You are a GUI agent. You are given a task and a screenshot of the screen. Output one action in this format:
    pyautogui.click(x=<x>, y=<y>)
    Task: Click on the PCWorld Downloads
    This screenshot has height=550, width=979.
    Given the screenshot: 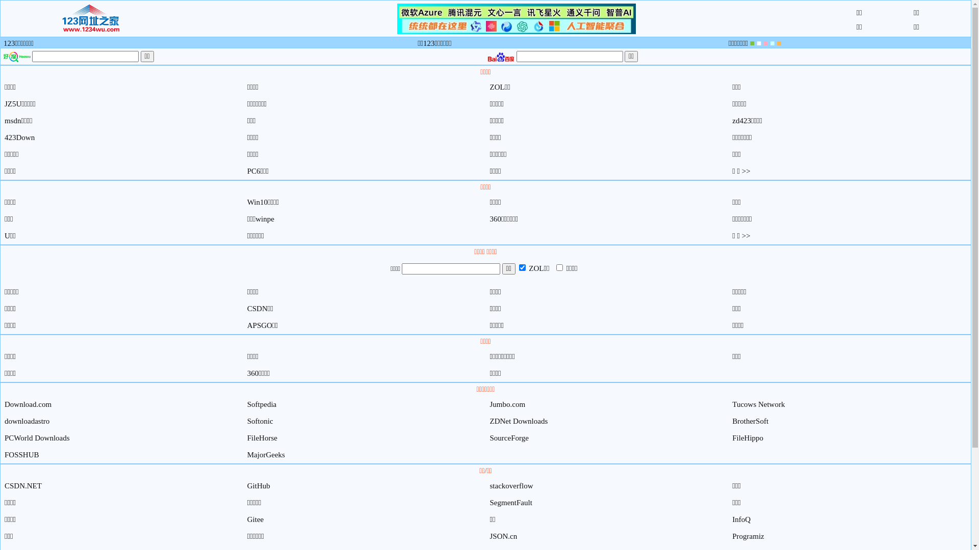 What is the action you would take?
    pyautogui.click(x=37, y=438)
    